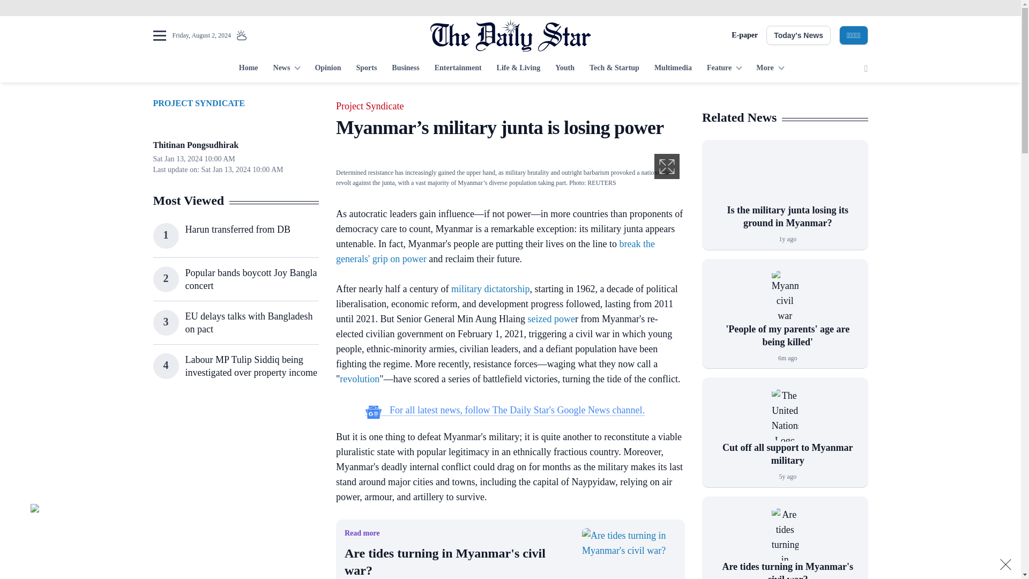 This screenshot has width=1029, height=579. I want to click on Entertainment, so click(458, 69).